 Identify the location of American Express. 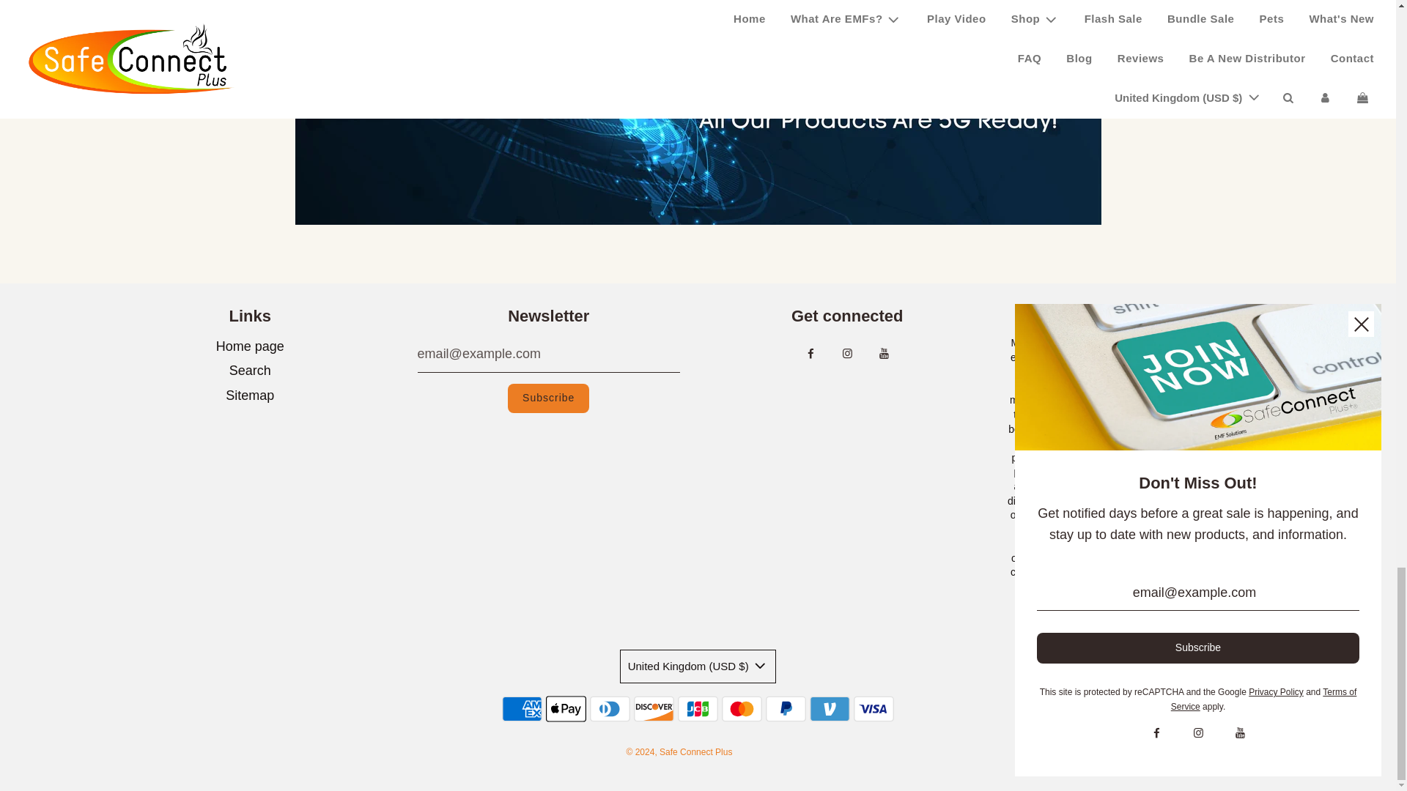
(522, 709).